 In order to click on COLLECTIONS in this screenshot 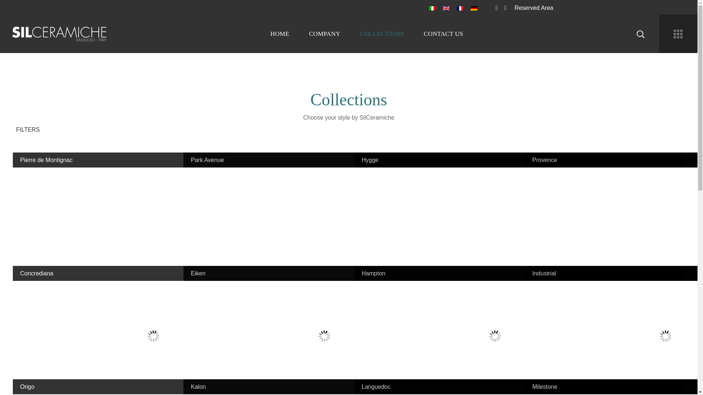, I will do `click(382, 34)`.